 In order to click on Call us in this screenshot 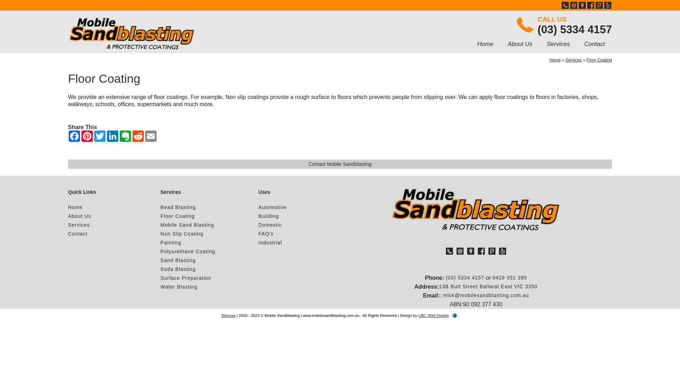, I will do `click(525, 25)`.